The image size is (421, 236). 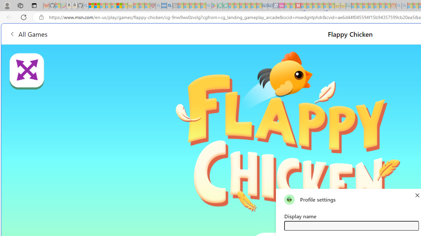 What do you see at coordinates (351, 226) in the screenshot?
I see `Class: text-input` at bounding box center [351, 226].